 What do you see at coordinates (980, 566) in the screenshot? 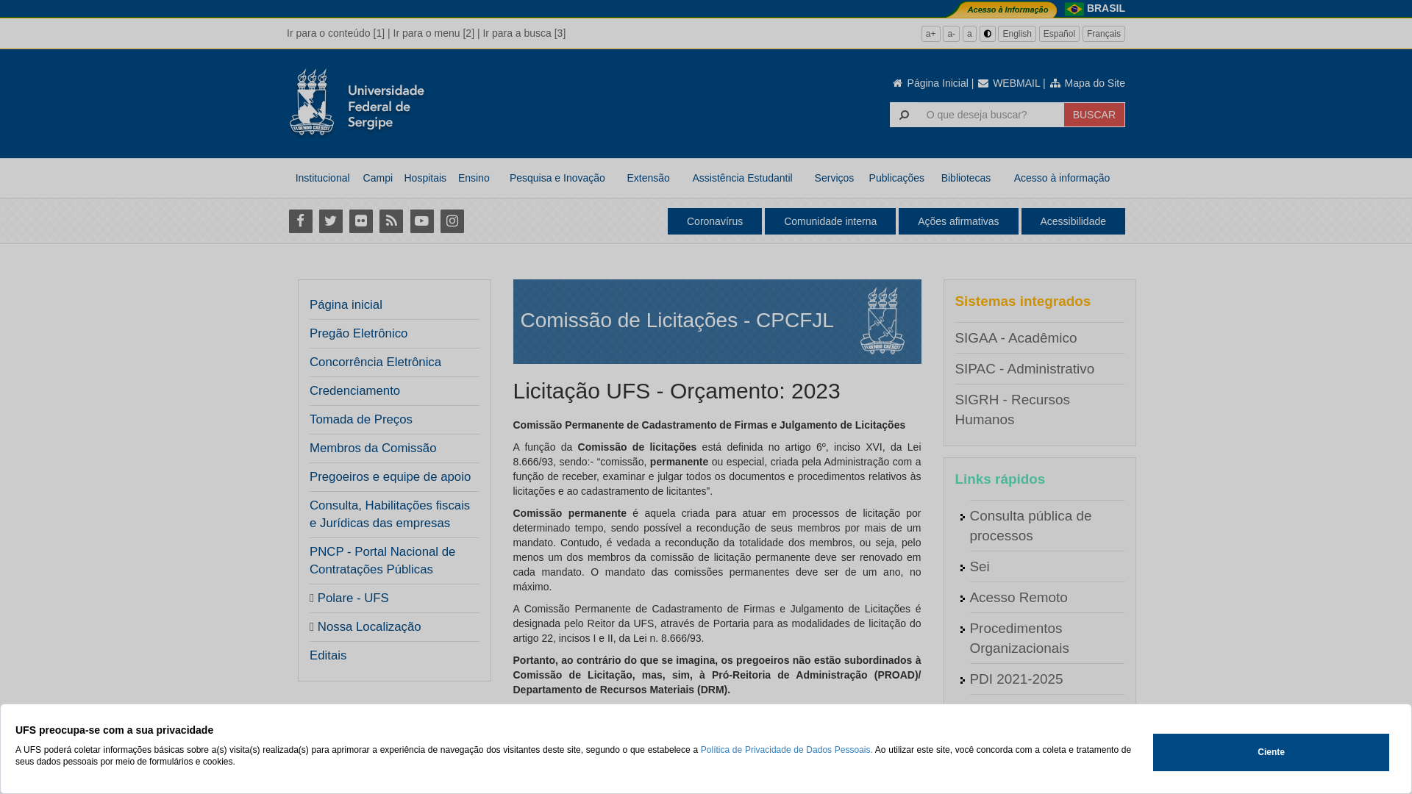
I see `Sei` at bounding box center [980, 566].